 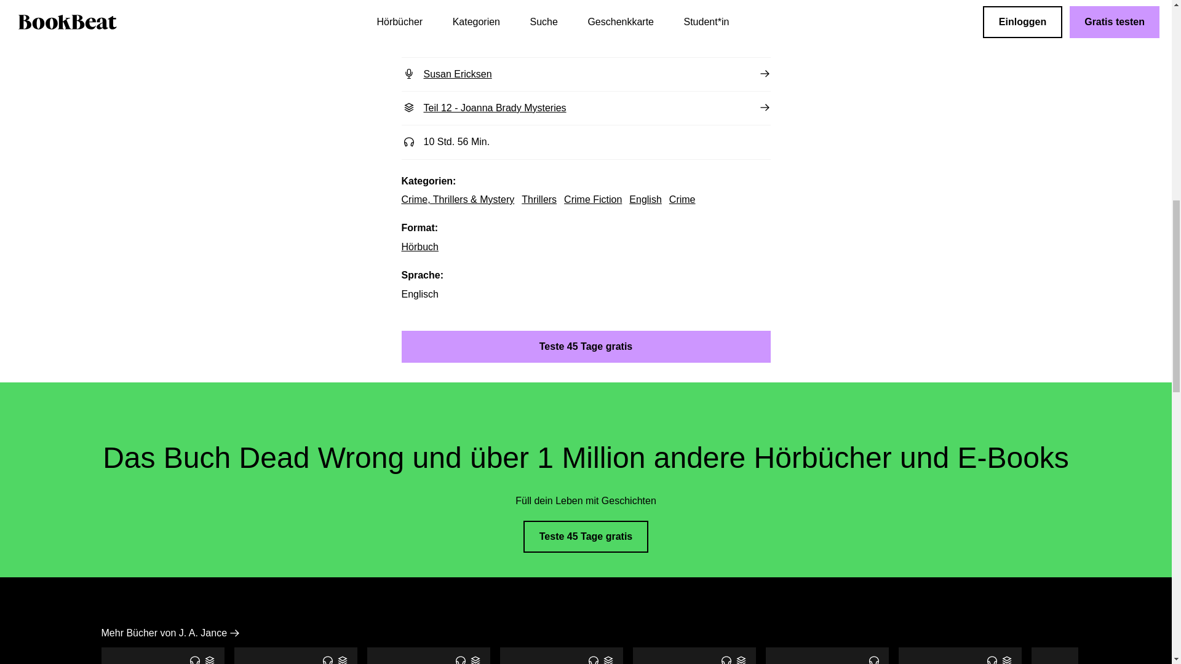 I want to click on Carousel-container-:r1:, so click(x=585, y=655).